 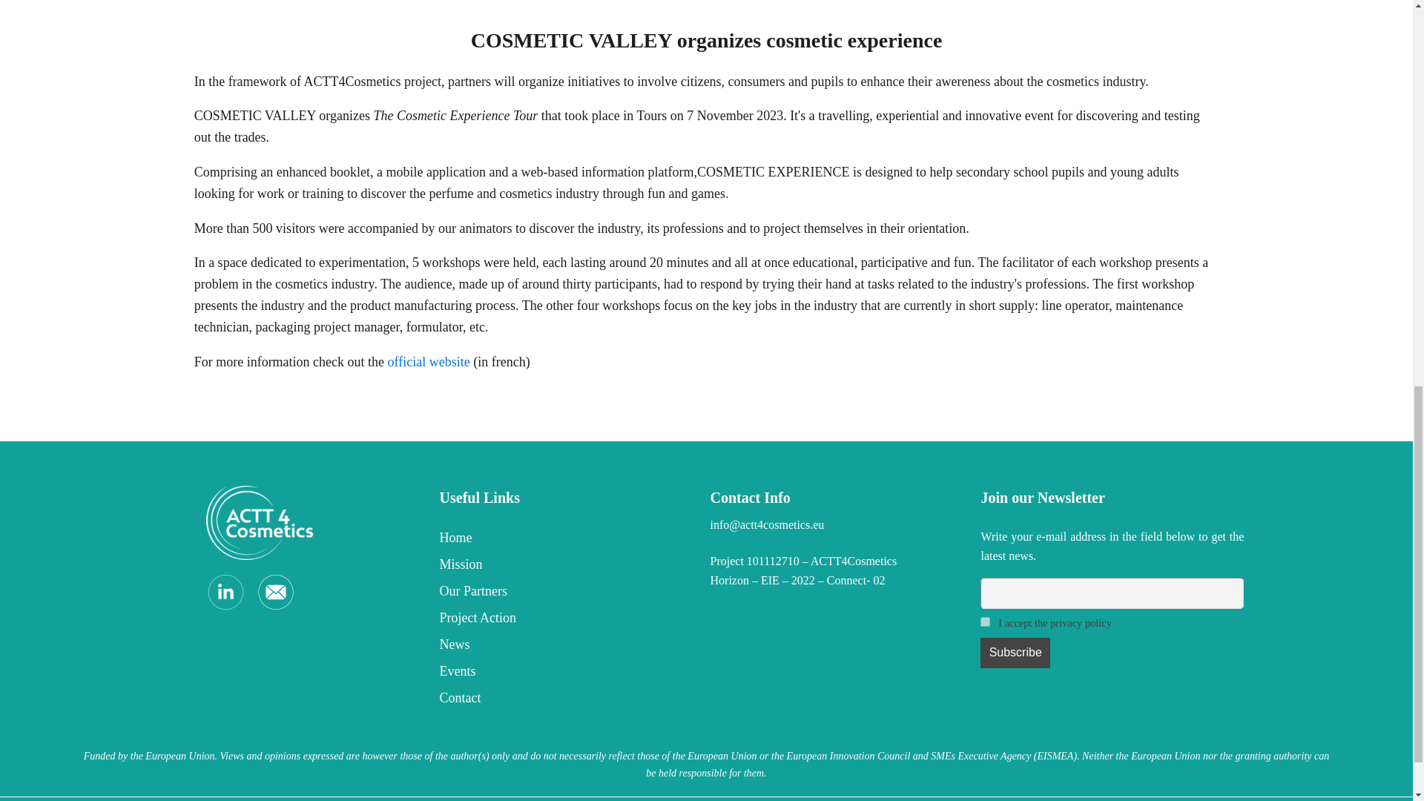 I want to click on Project Action, so click(x=484, y=618).